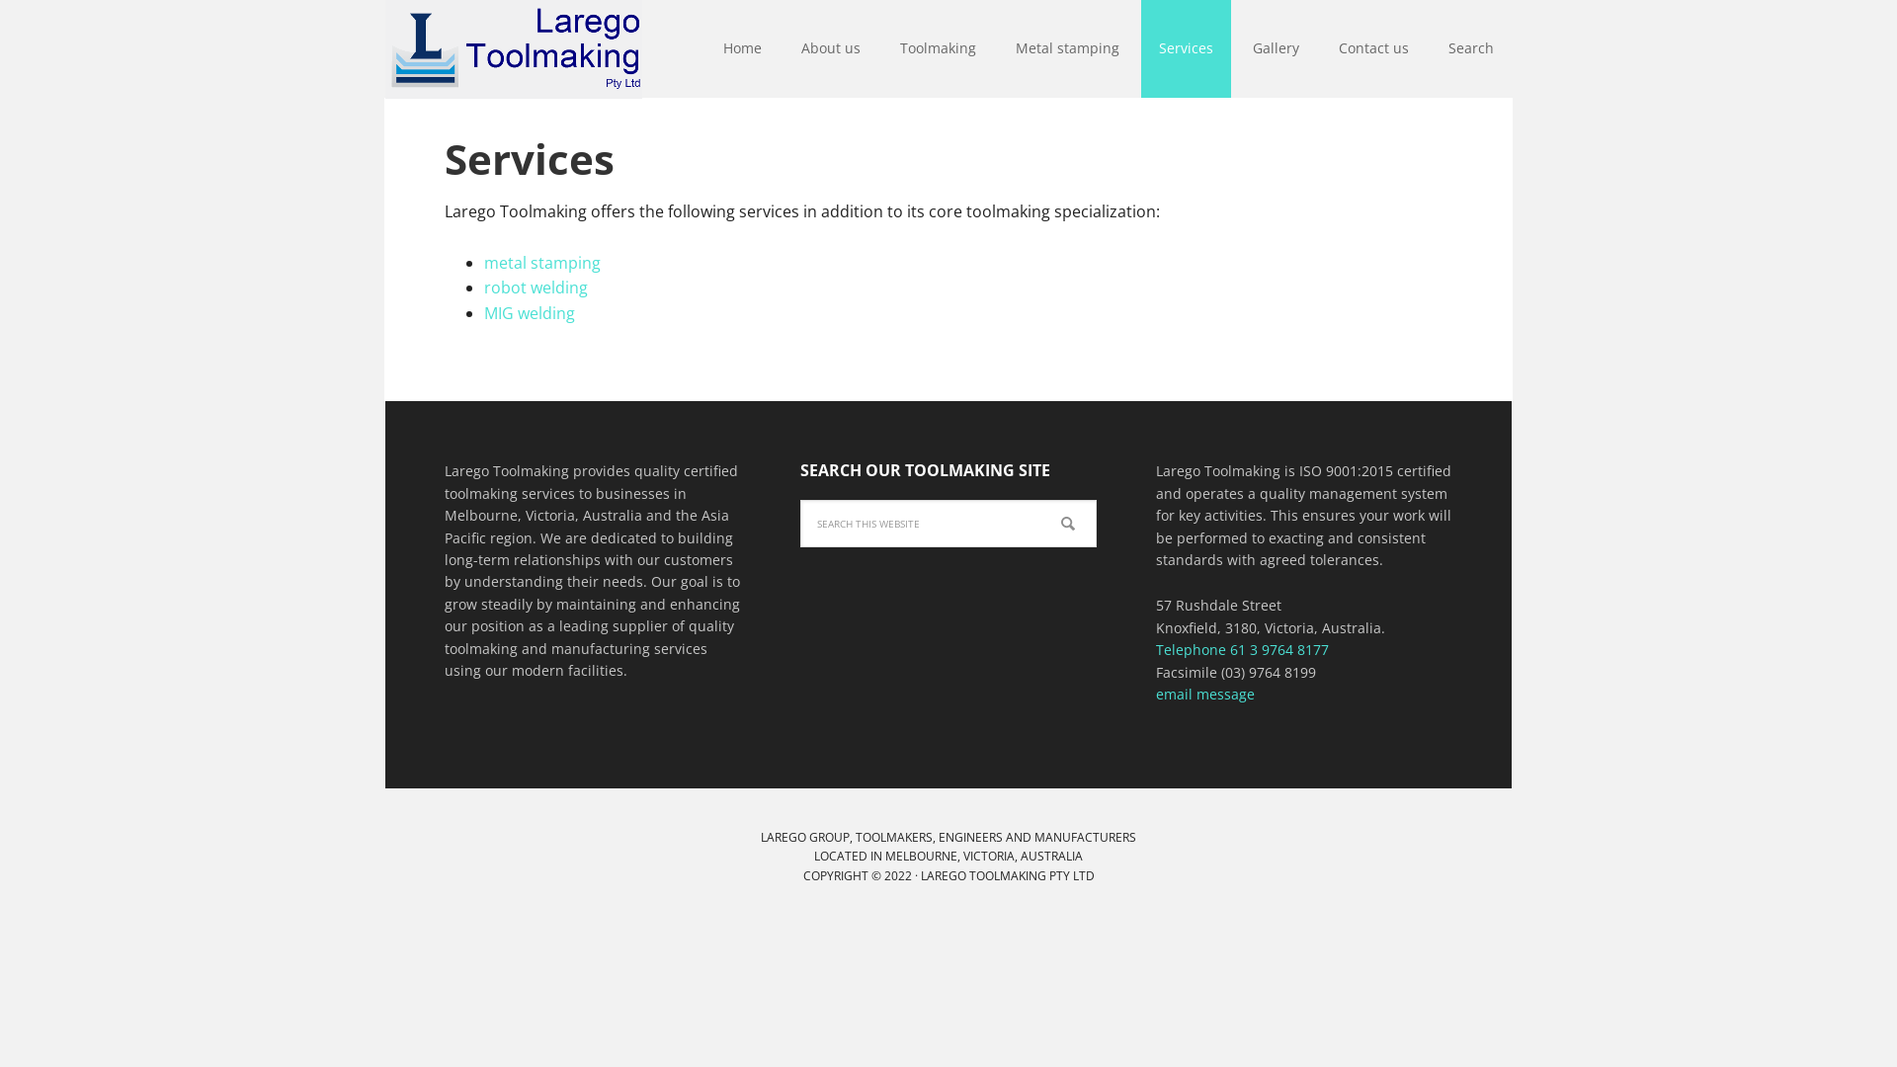  What do you see at coordinates (514, 49) in the screenshot?
I see `Toolmaking Melbourne Victoria Australia` at bounding box center [514, 49].